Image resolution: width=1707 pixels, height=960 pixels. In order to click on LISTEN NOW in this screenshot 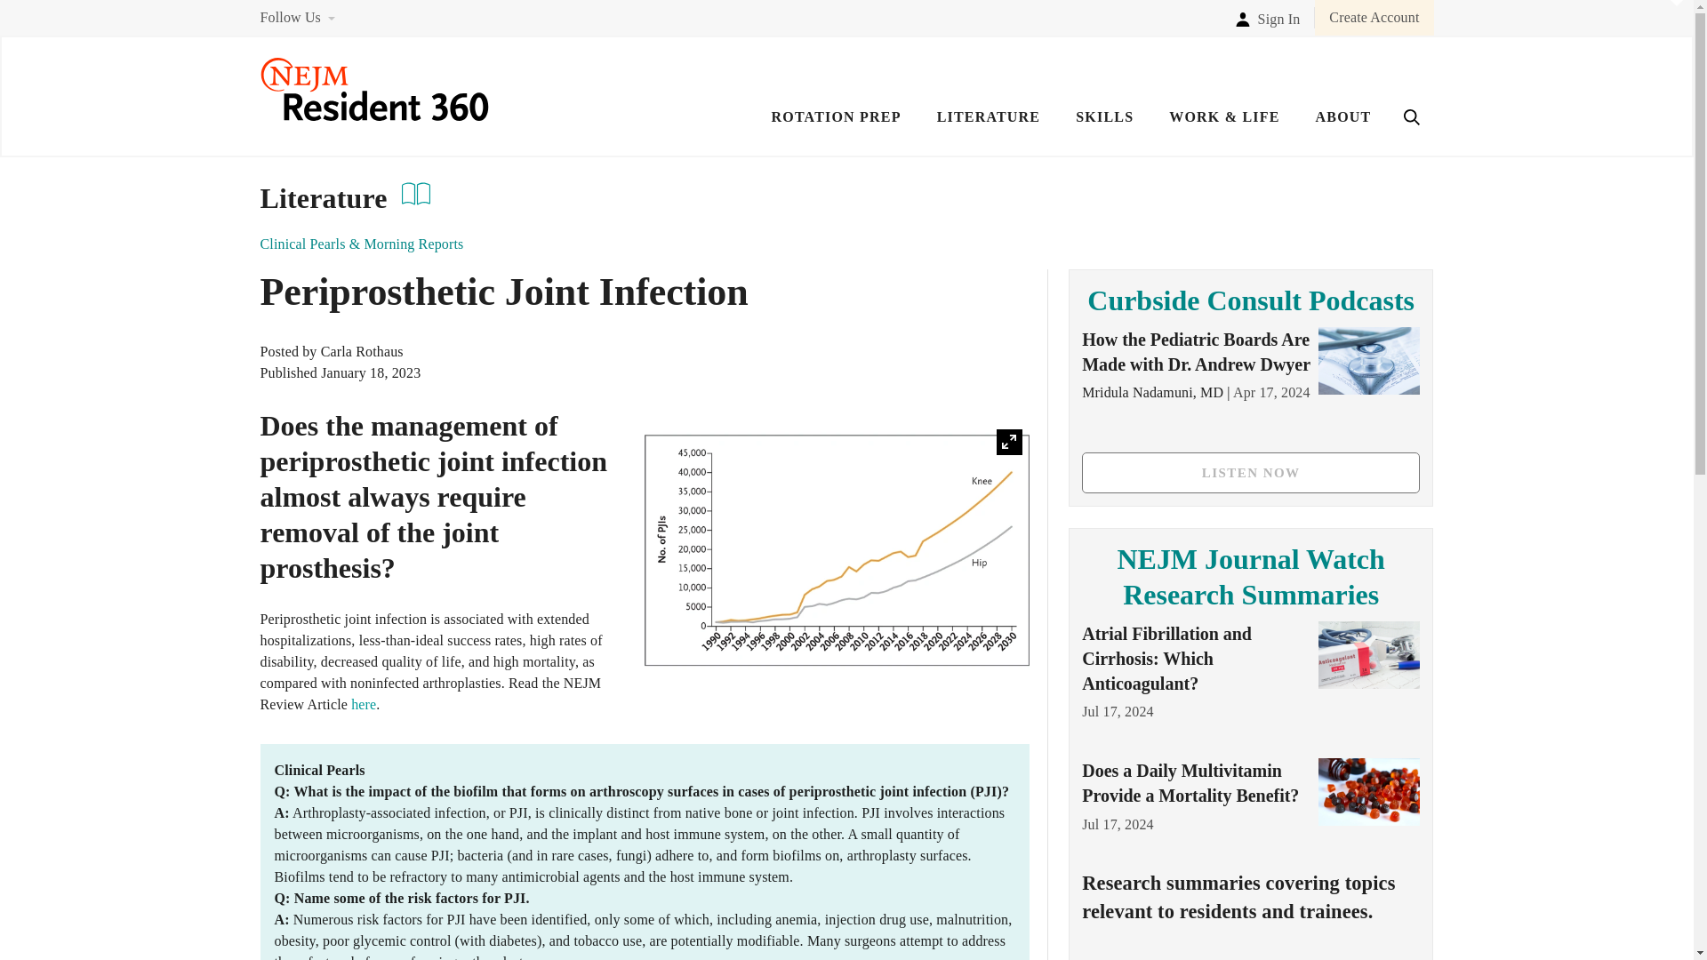, I will do `click(1251, 473)`.